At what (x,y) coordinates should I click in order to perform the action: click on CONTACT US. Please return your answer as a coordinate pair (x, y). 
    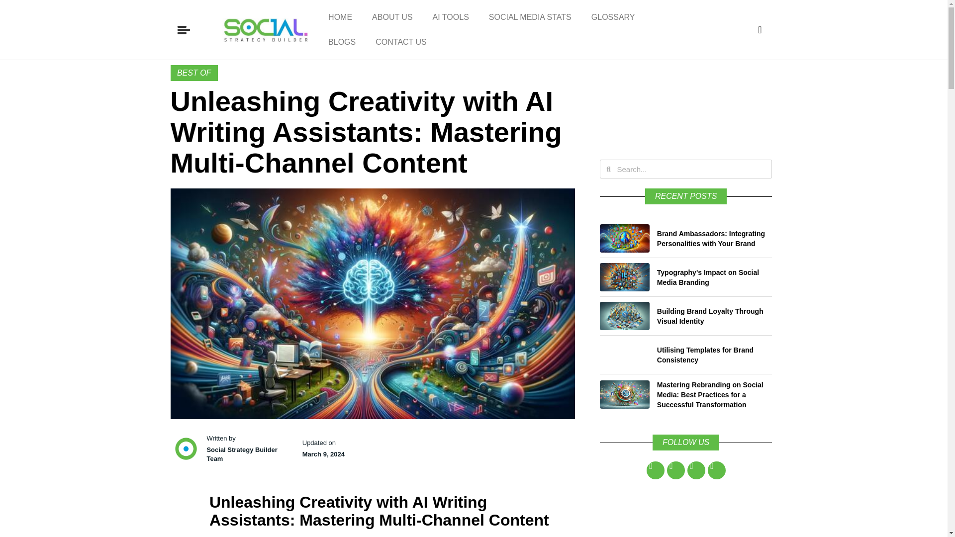
    Looking at the image, I should click on (401, 42).